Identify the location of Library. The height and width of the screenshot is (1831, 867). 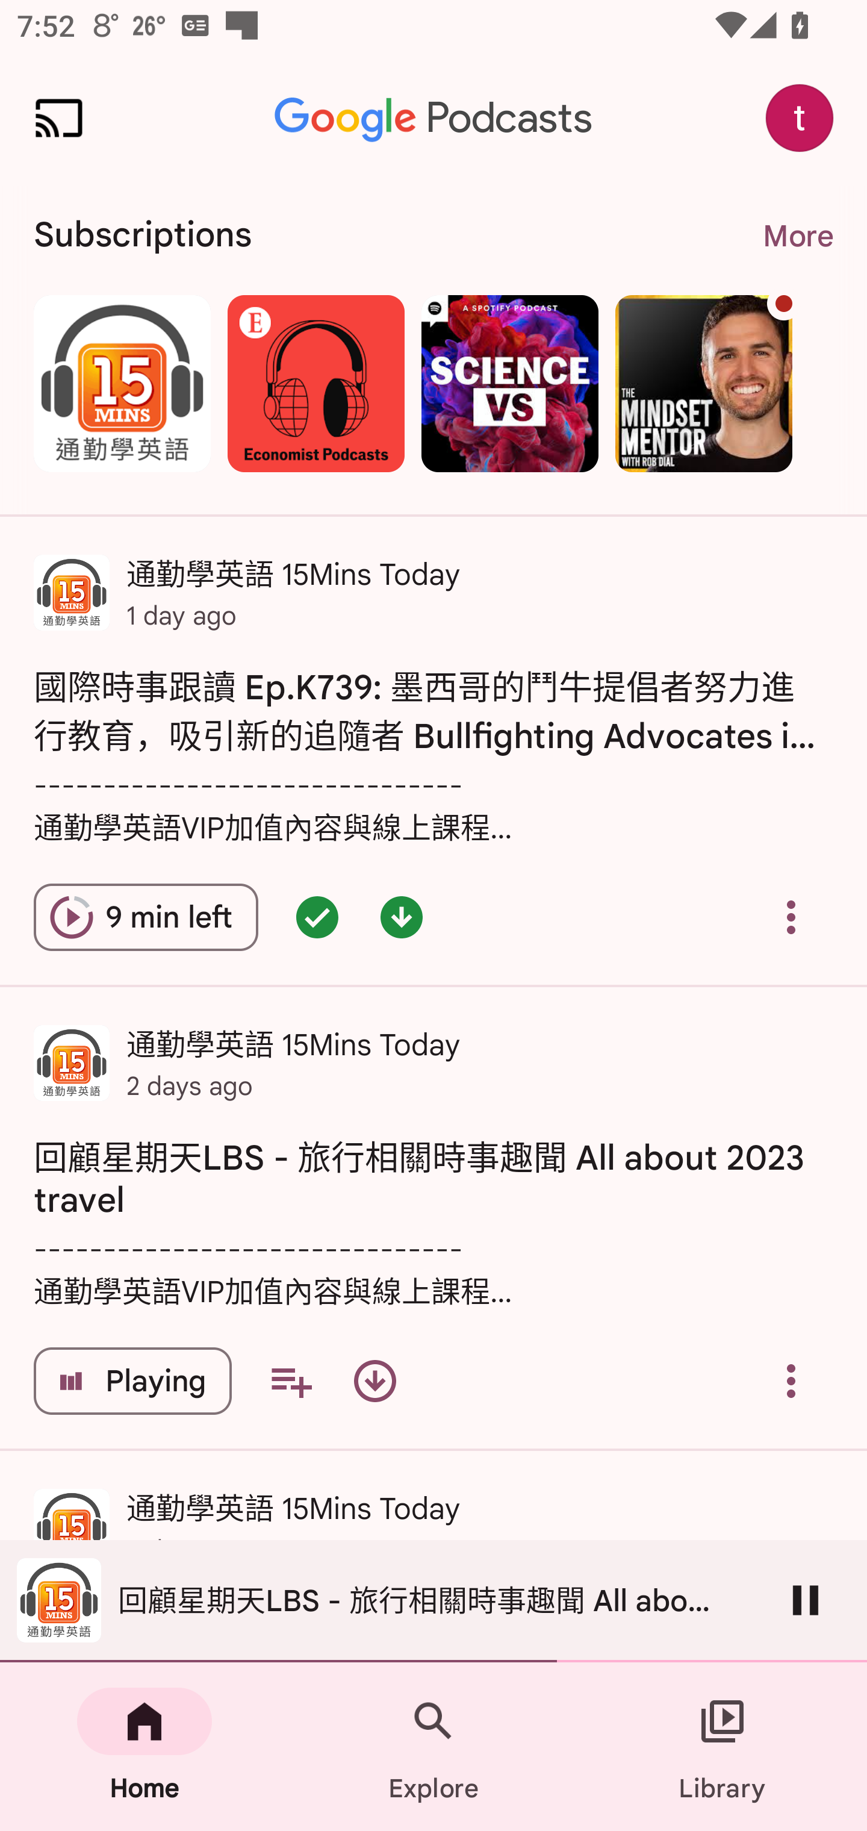
(722, 1747).